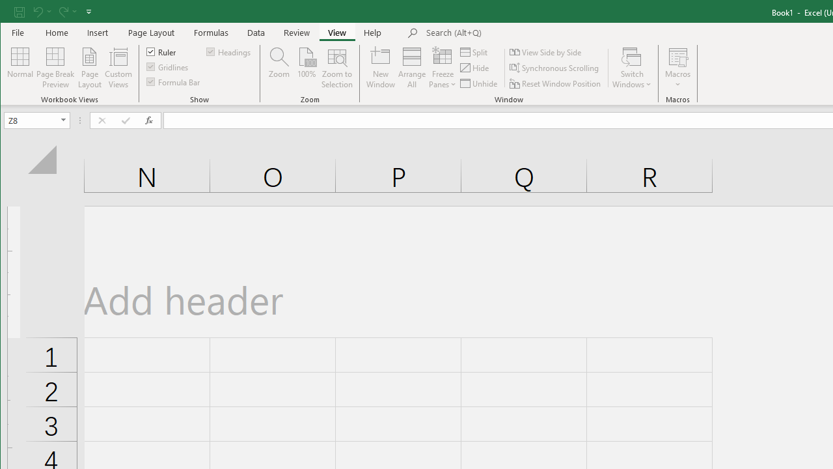 This screenshot has height=469, width=833. I want to click on Undo, so click(42, 12).